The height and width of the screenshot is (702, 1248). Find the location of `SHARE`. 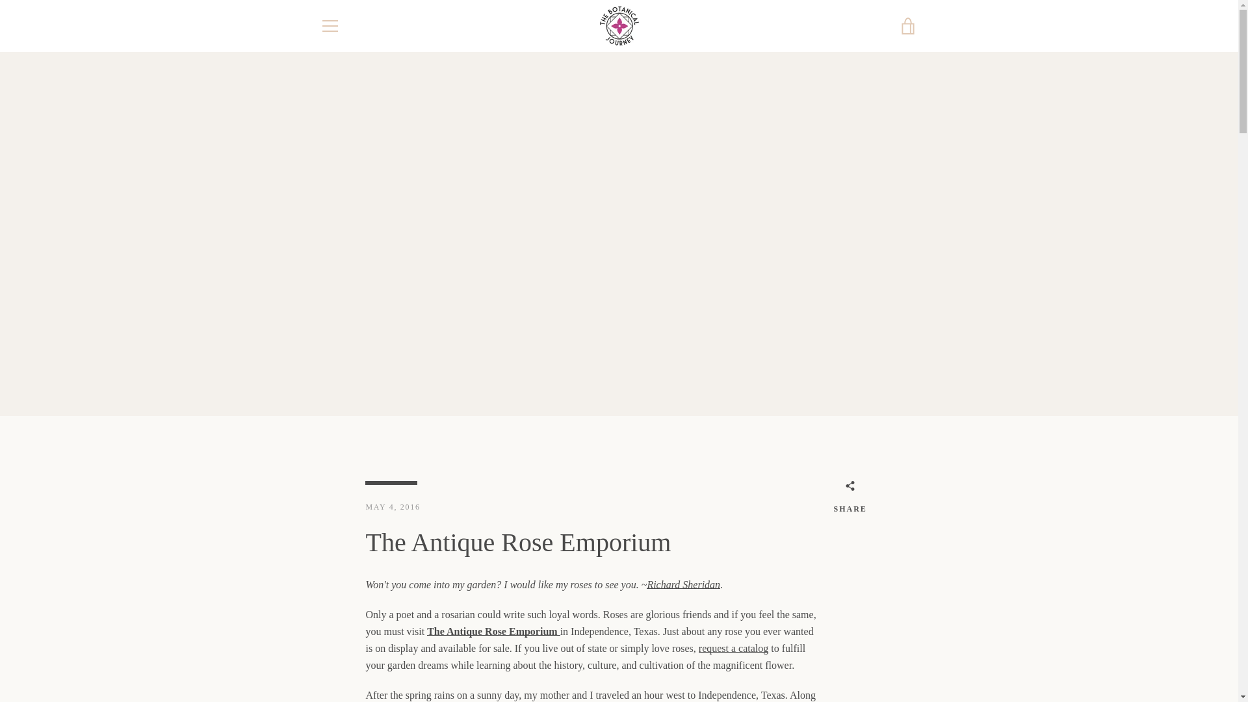

SHARE is located at coordinates (850, 499).